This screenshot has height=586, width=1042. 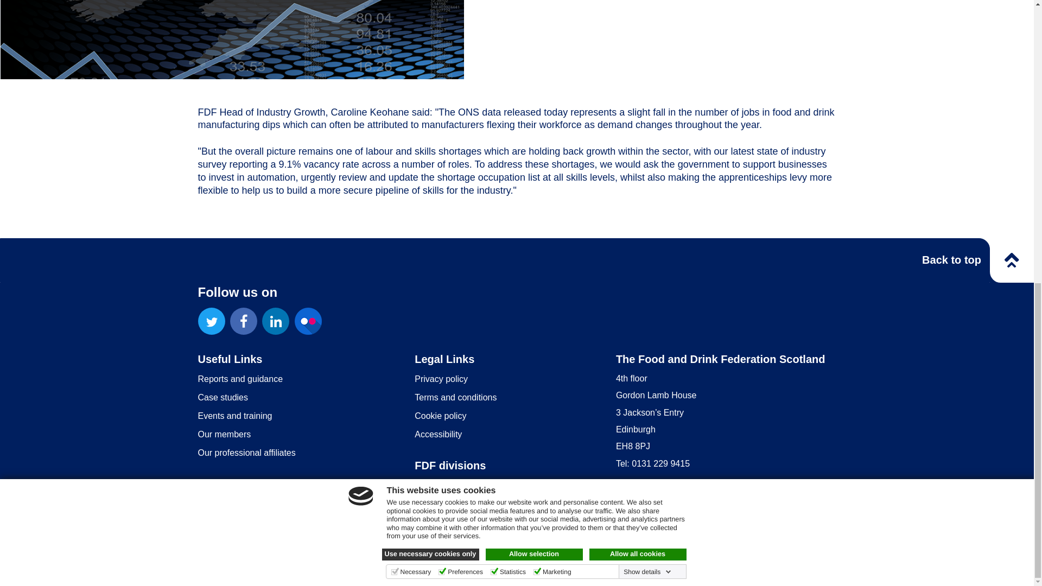 What do you see at coordinates (638, 7) in the screenshot?
I see `Allow all cookies` at bounding box center [638, 7].